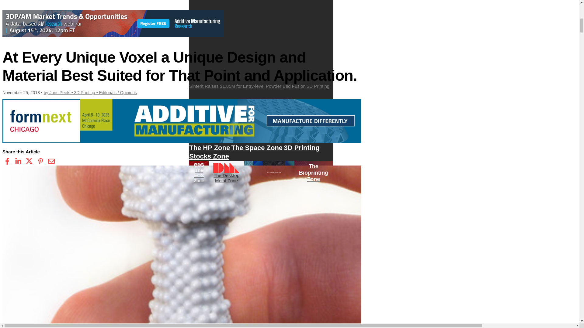 The image size is (584, 328). What do you see at coordinates (226, 173) in the screenshot?
I see `The Desktop Metal Zone` at bounding box center [226, 173].